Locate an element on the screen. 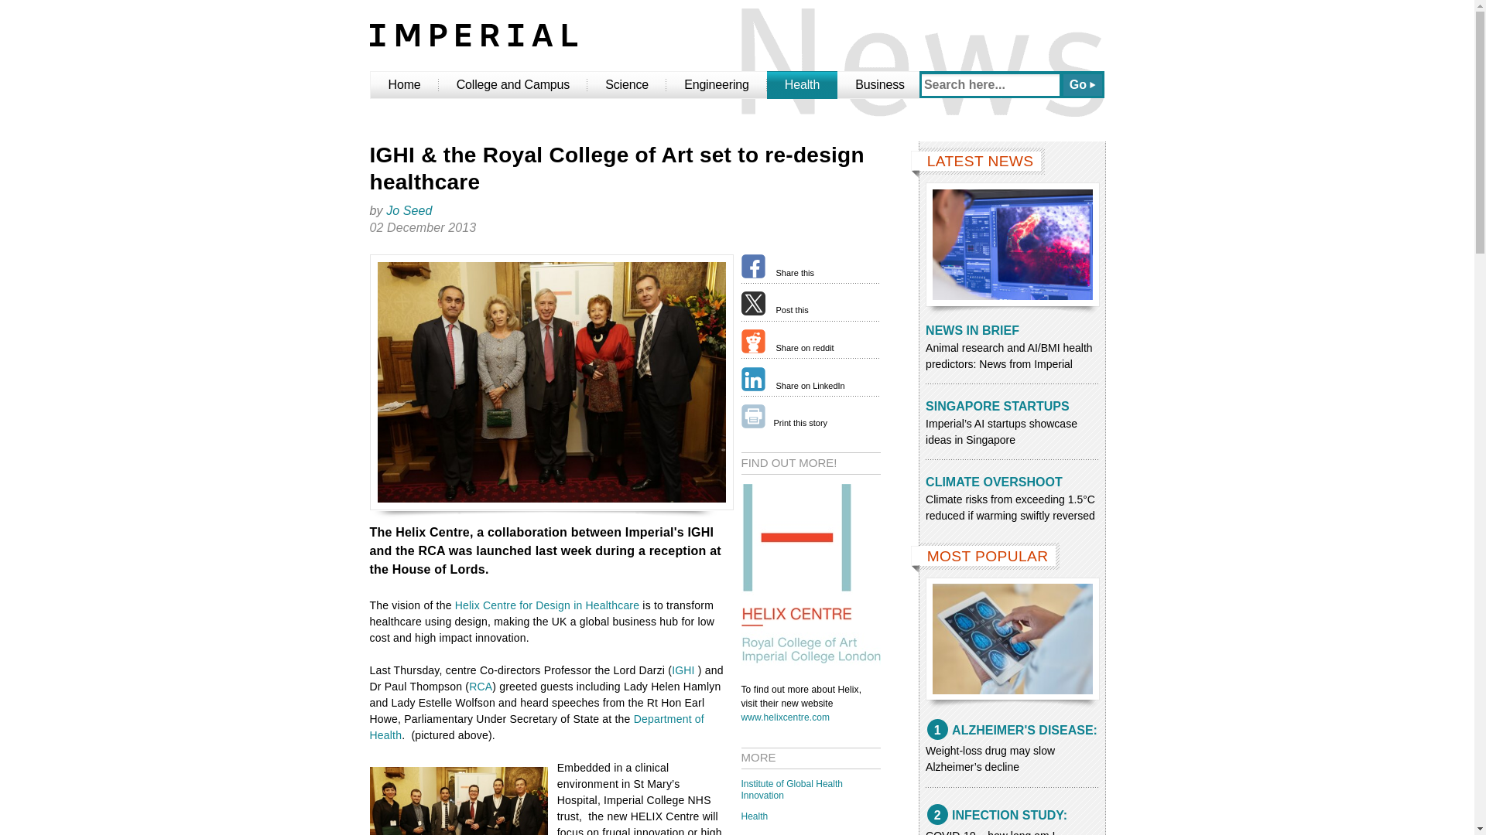  RCA is located at coordinates (480, 687).